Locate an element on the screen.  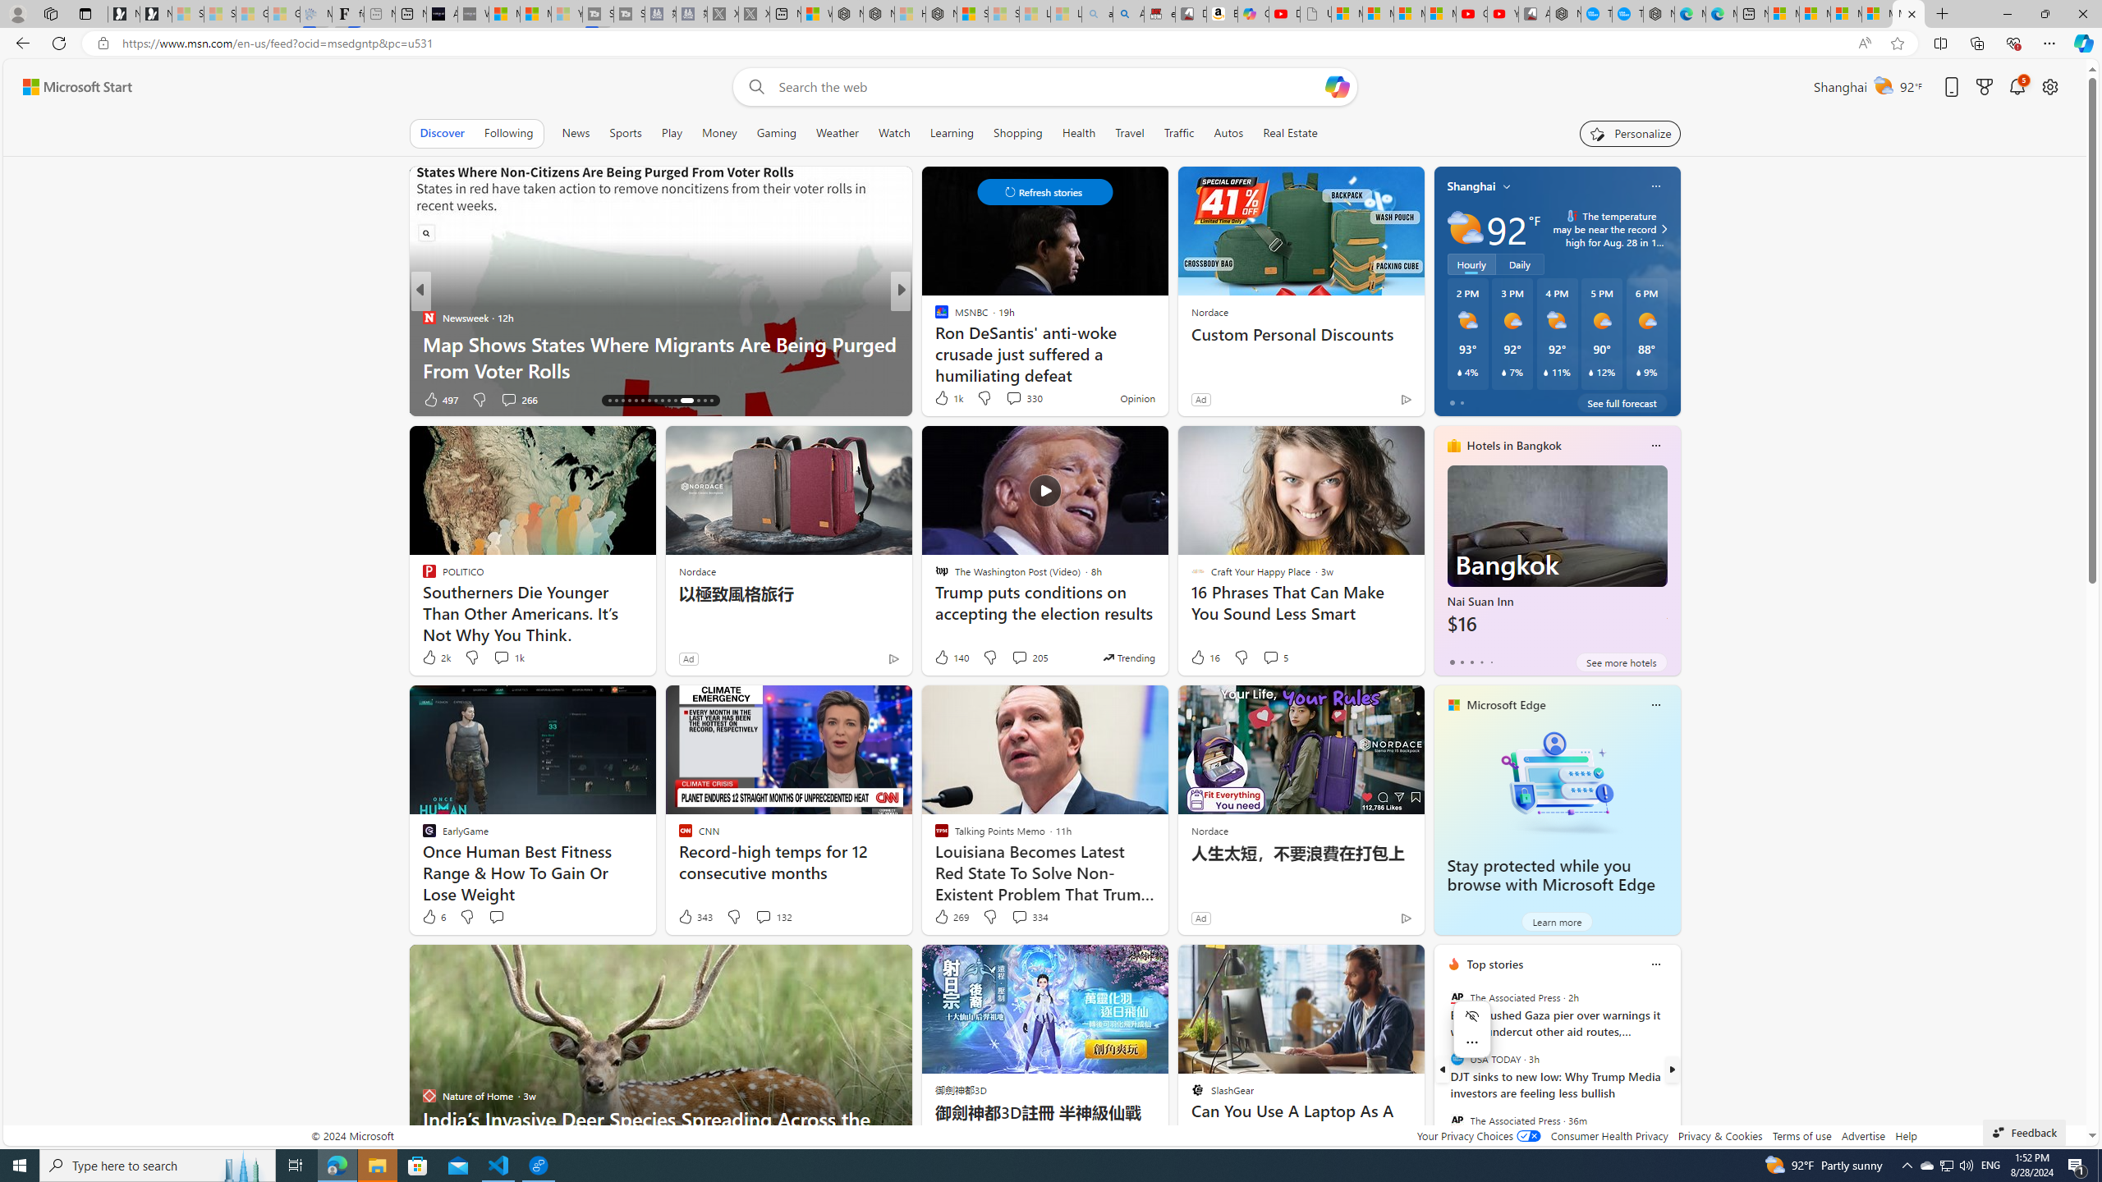
The Associated Press is located at coordinates (1457, 1120).